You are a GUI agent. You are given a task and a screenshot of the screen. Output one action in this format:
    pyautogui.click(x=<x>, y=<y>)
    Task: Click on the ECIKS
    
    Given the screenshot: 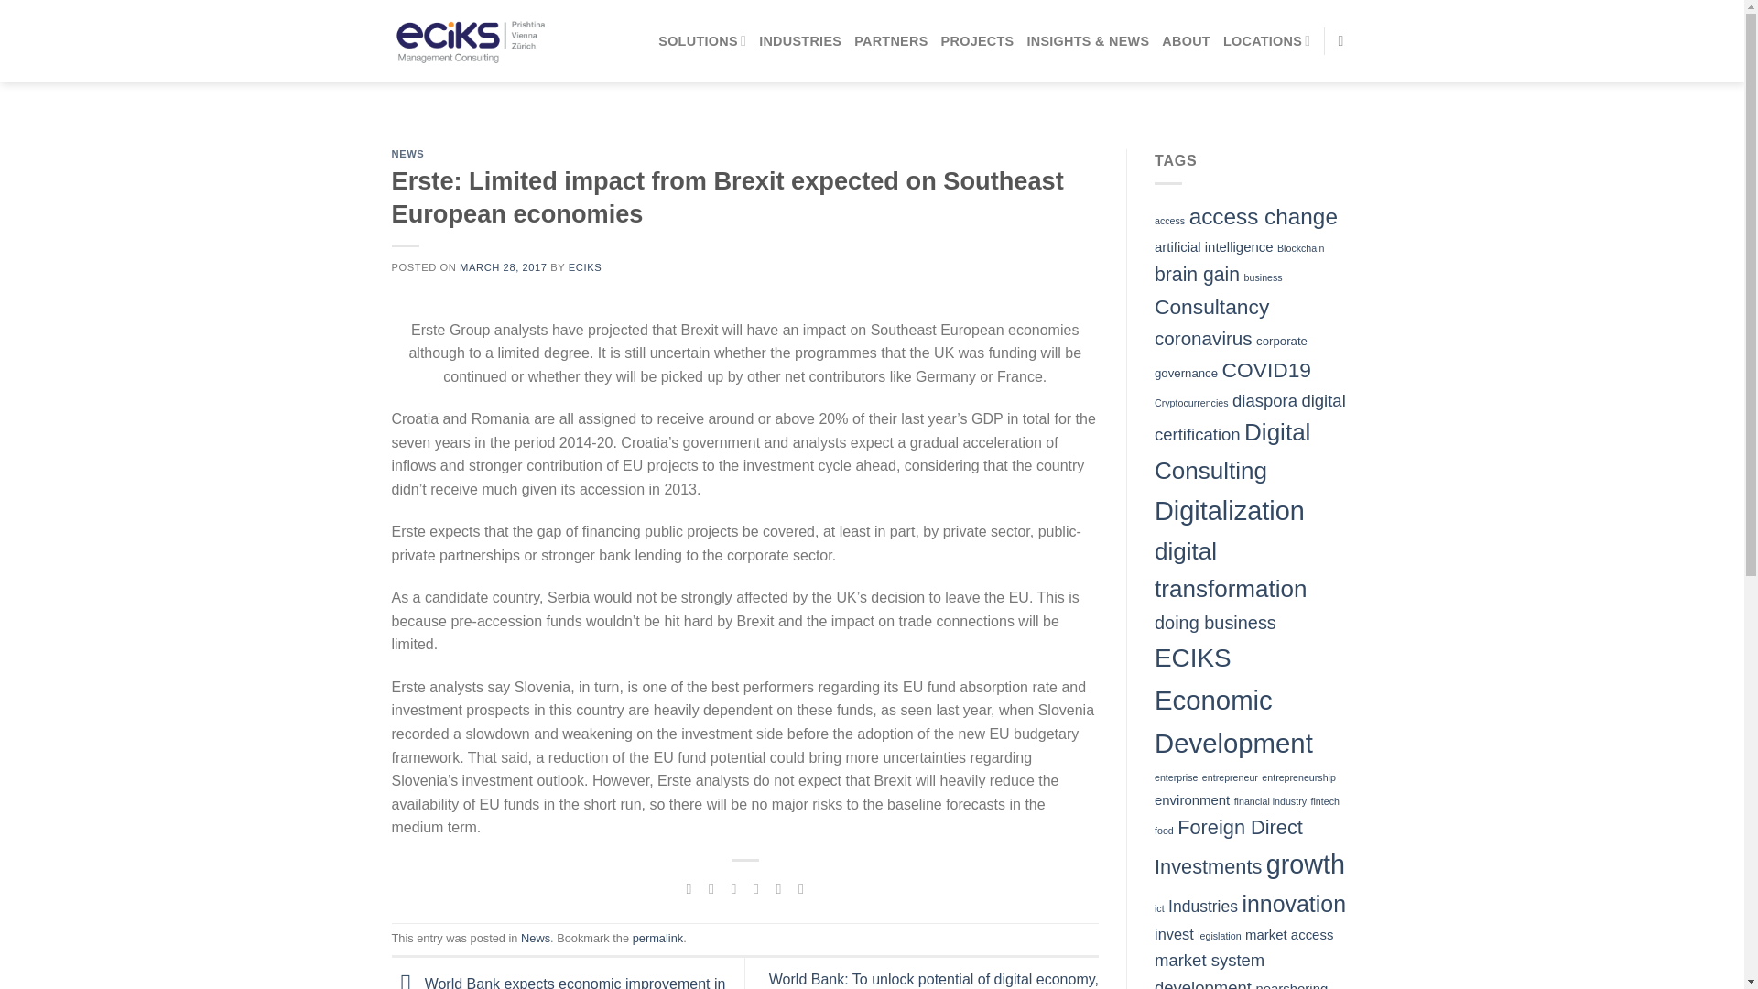 What is the action you would take?
    pyautogui.click(x=584, y=267)
    